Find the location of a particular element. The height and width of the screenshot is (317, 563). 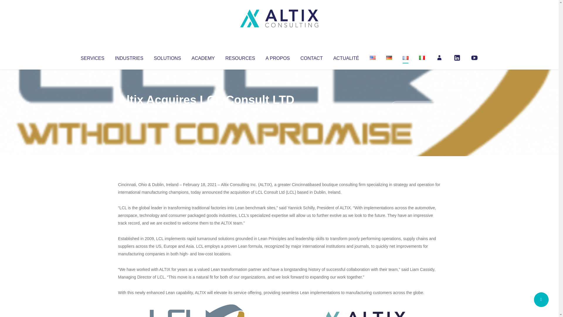

SOLUTIONS is located at coordinates (167, 57).